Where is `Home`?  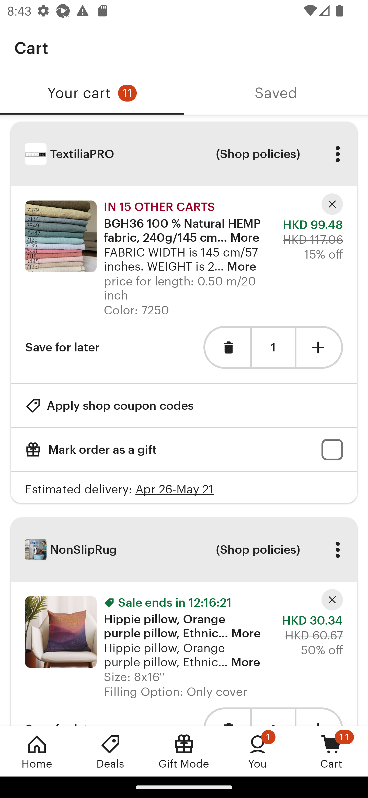
Home is located at coordinates (37, 751).